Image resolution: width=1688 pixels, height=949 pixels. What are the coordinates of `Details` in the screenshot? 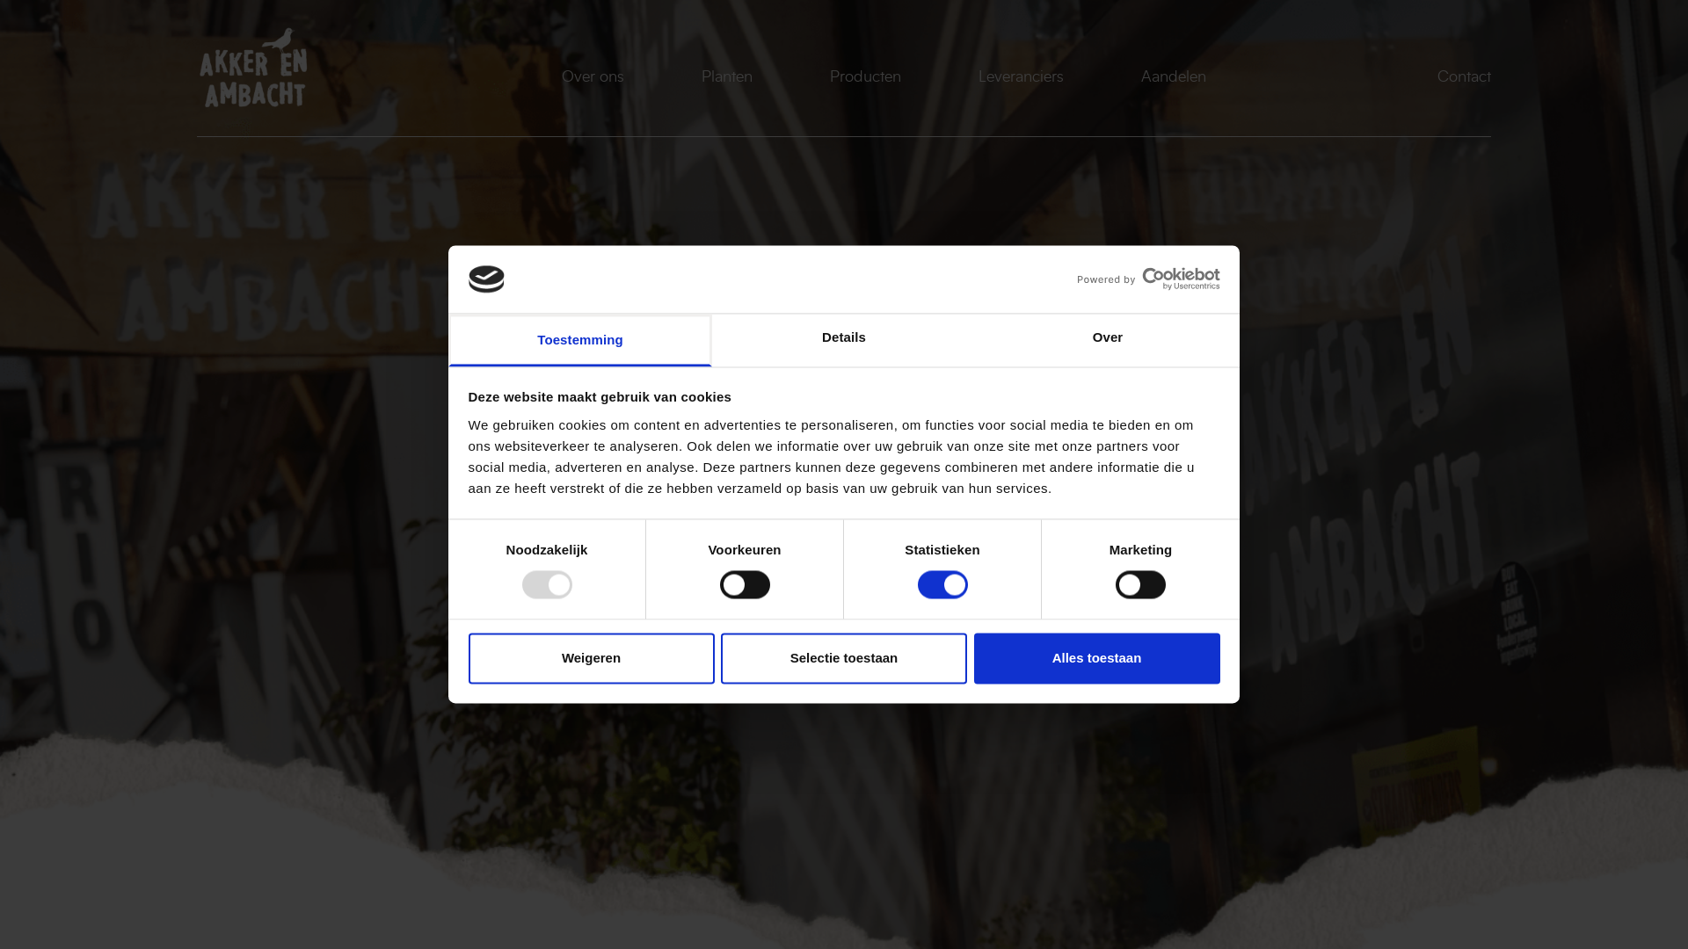 It's located at (844, 340).